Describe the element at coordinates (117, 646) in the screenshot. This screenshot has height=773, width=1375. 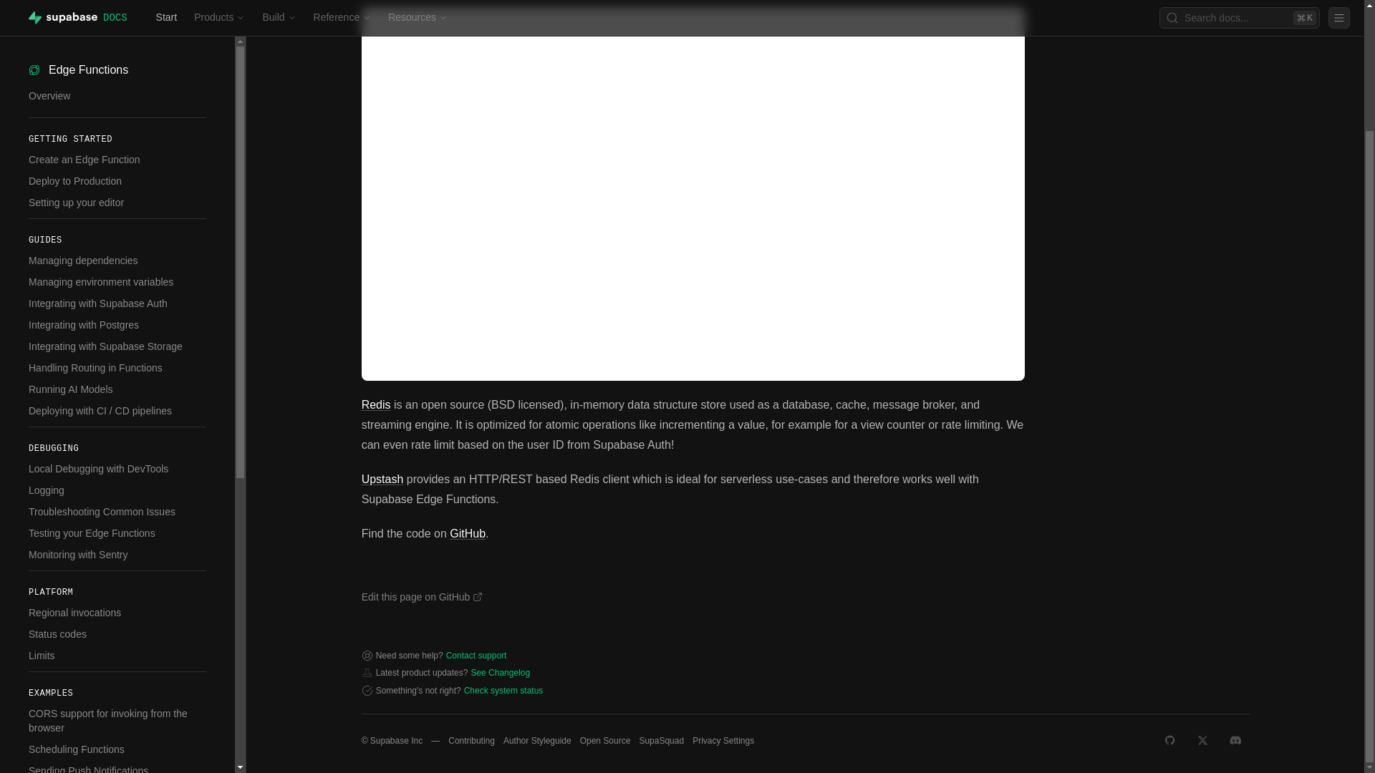
I see `Generating AI images` at that location.